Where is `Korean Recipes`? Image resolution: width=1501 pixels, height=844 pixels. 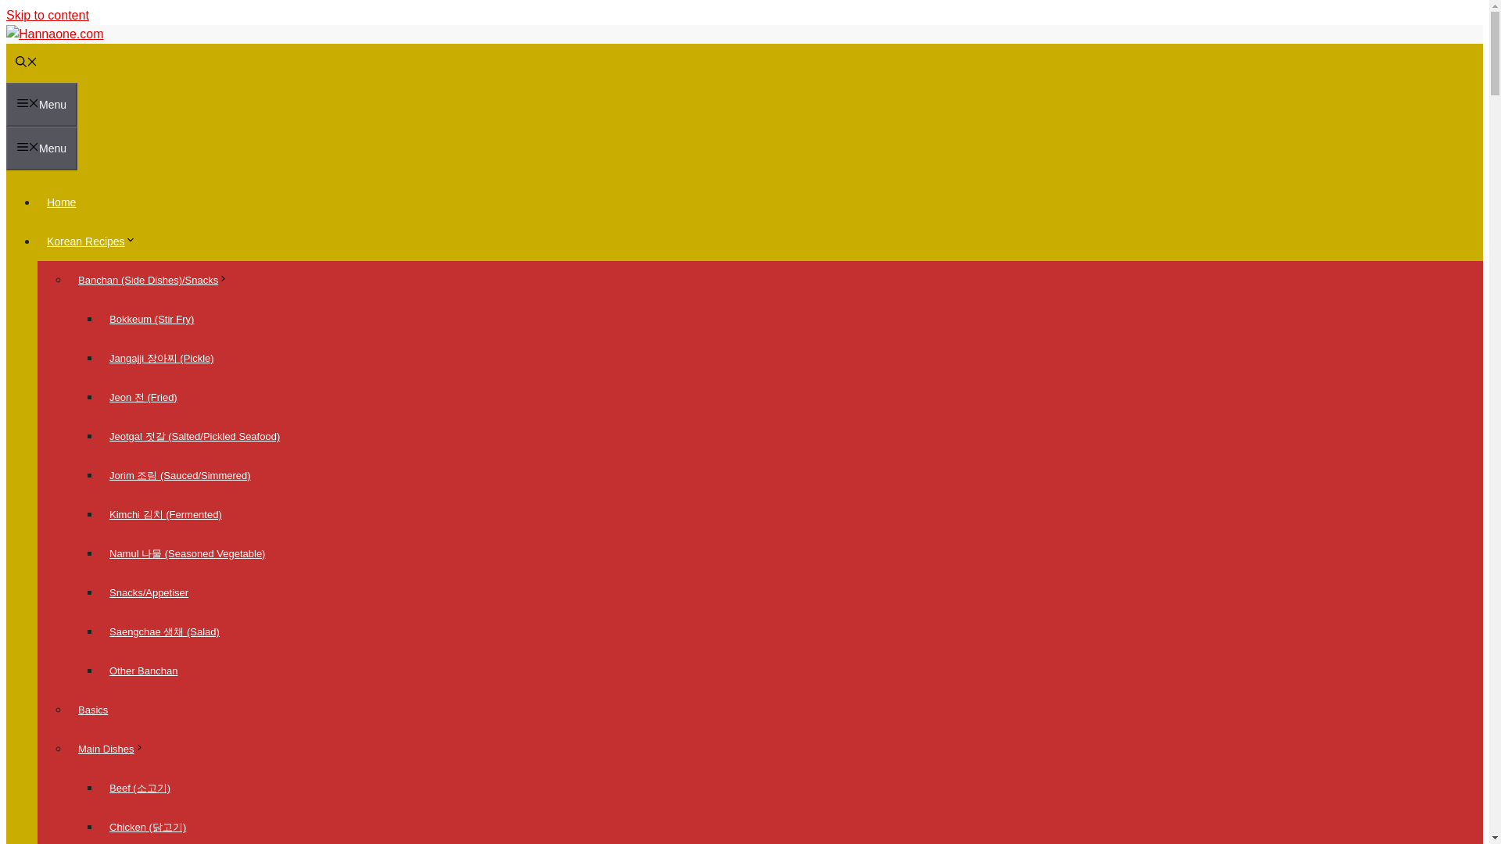
Korean Recipes is located at coordinates (95, 241).